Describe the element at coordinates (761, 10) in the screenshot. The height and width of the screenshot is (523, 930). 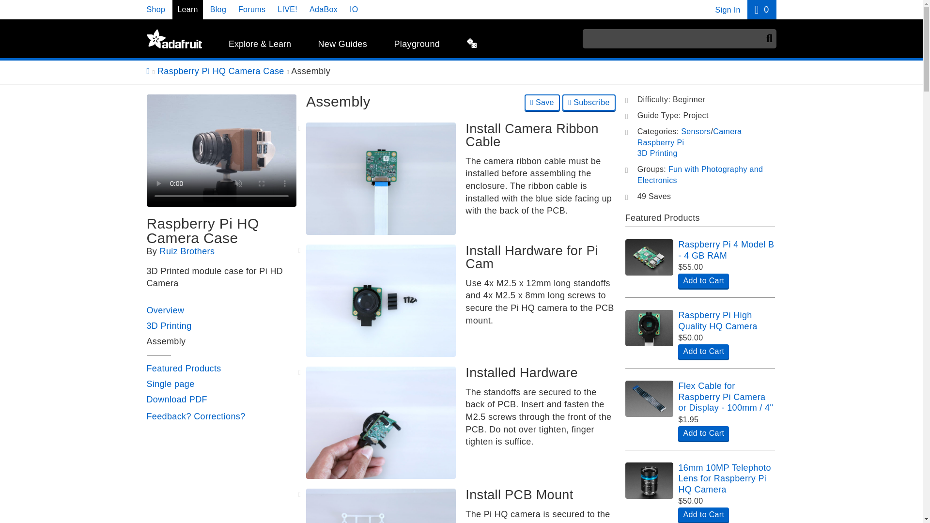
I see `0` at that location.